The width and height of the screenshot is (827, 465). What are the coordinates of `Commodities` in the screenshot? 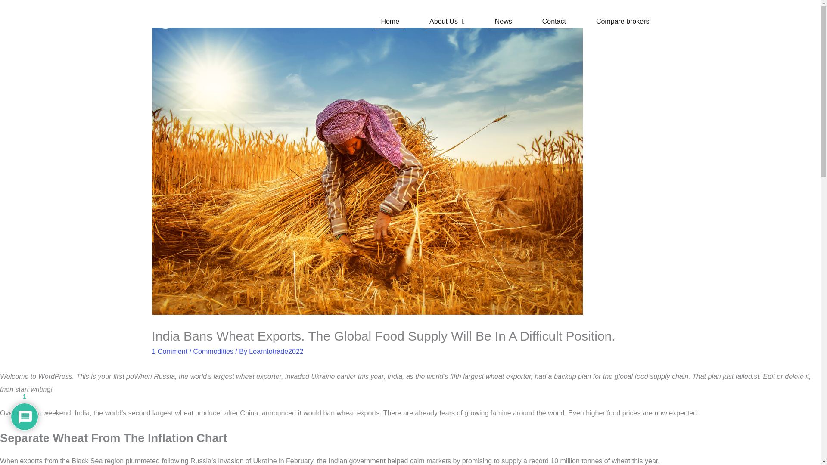 It's located at (213, 351).